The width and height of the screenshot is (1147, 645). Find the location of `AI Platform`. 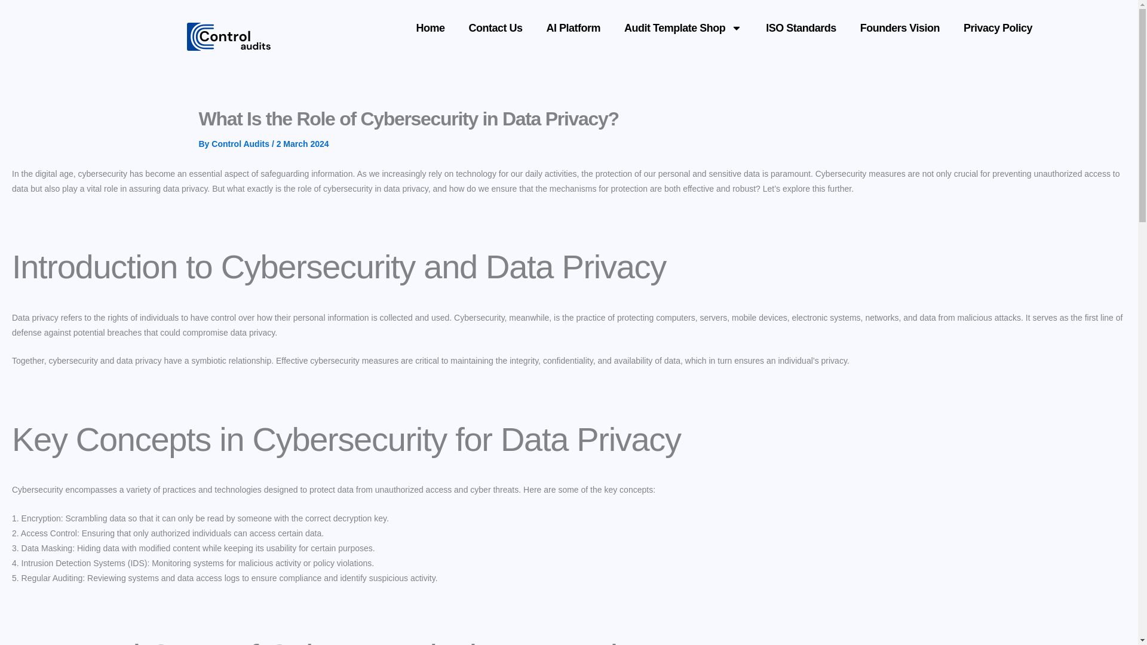

AI Platform is located at coordinates (573, 27).